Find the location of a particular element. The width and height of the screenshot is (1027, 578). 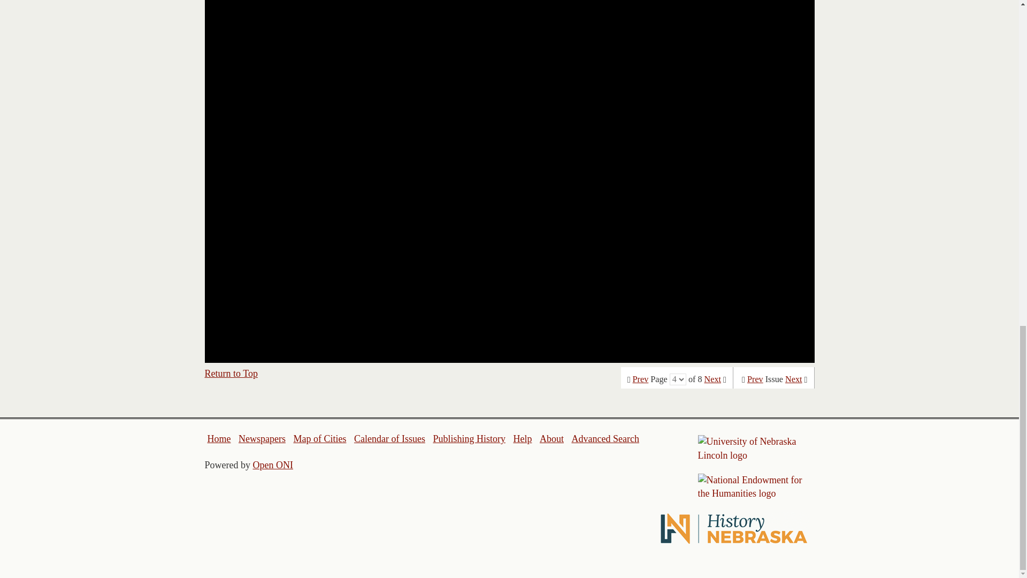

Home is located at coordinates (219, 439).